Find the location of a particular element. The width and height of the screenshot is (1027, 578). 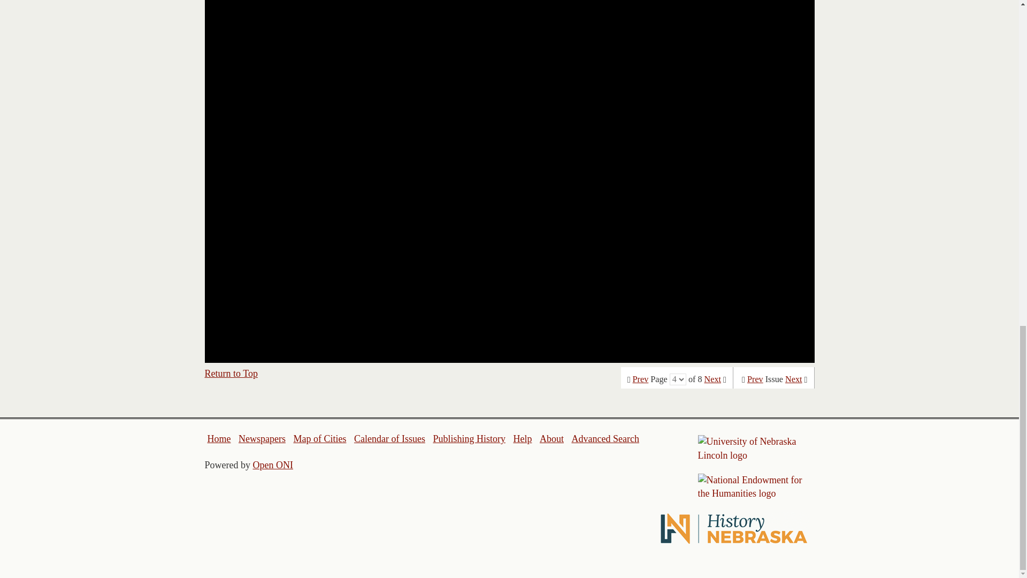

Home is located at coordinates (219, 439).